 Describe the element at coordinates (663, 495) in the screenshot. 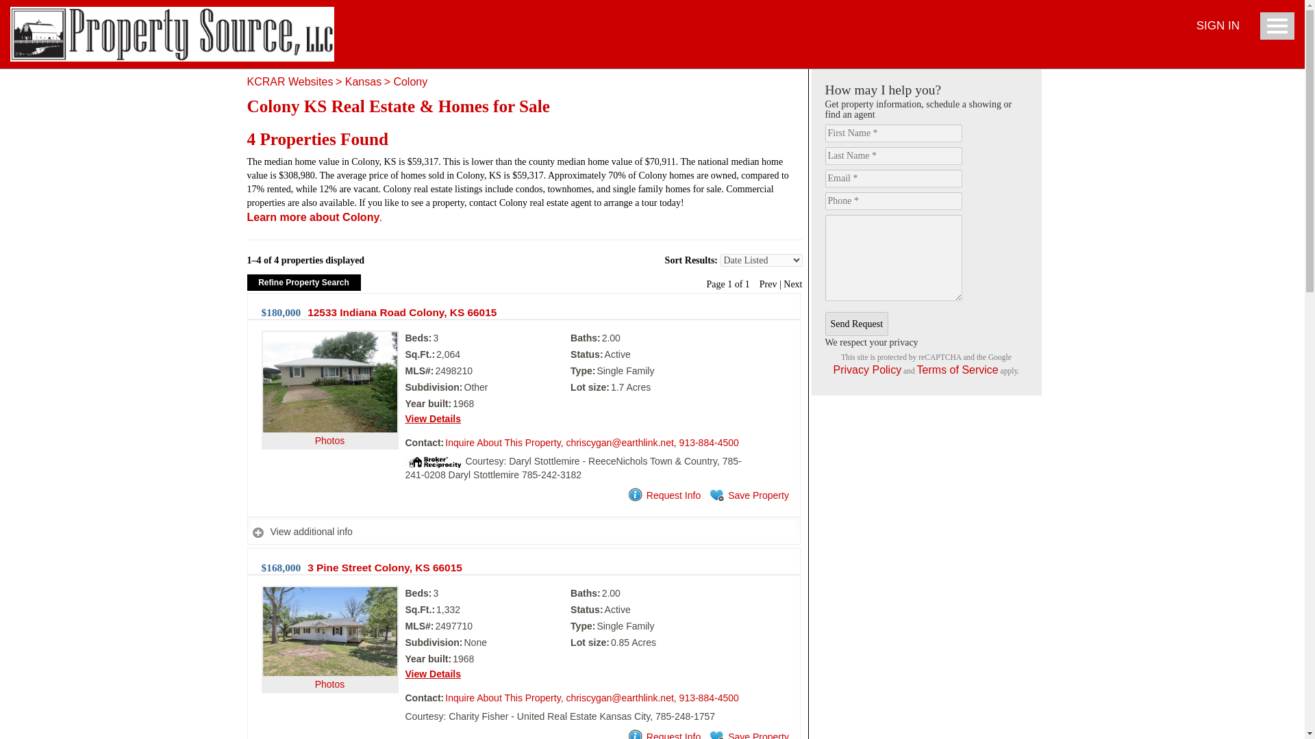

I see `Request Info` at that location.